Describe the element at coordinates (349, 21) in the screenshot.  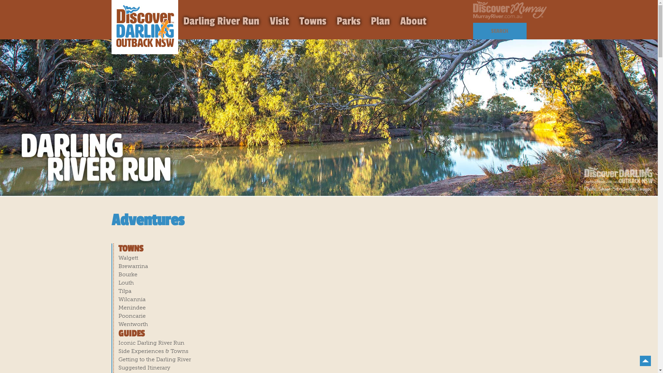
I see `Parks` at that location.